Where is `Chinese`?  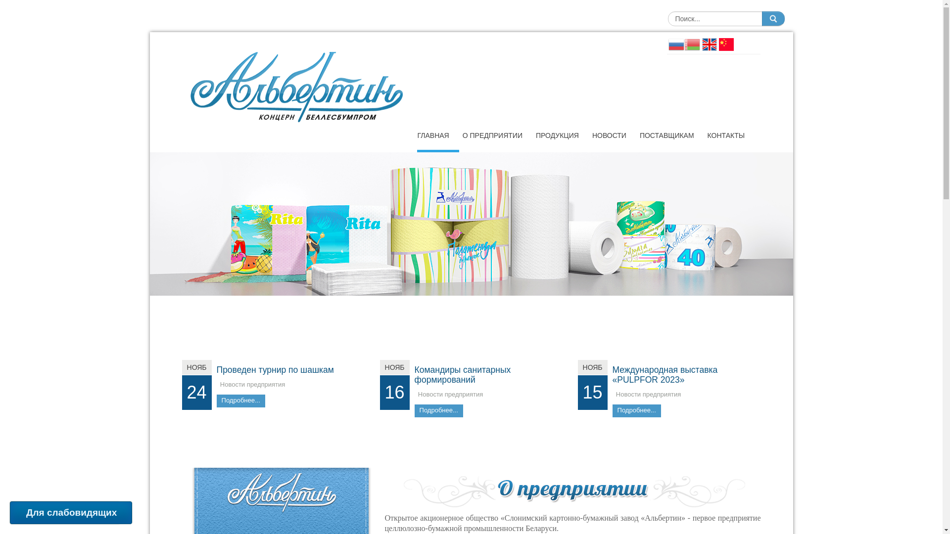 Chinese is located at coordinates (726, 44).